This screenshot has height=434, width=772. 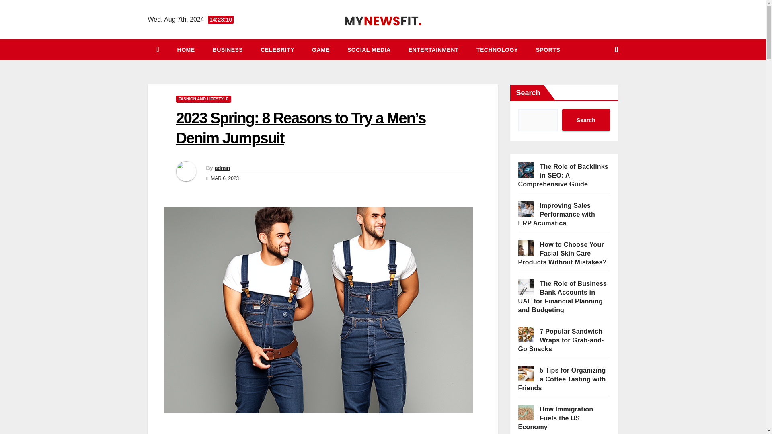 What do you see at coordinates (369, 50) in the screenshot?
I see `Social Media` at bounding box center [369, 50].